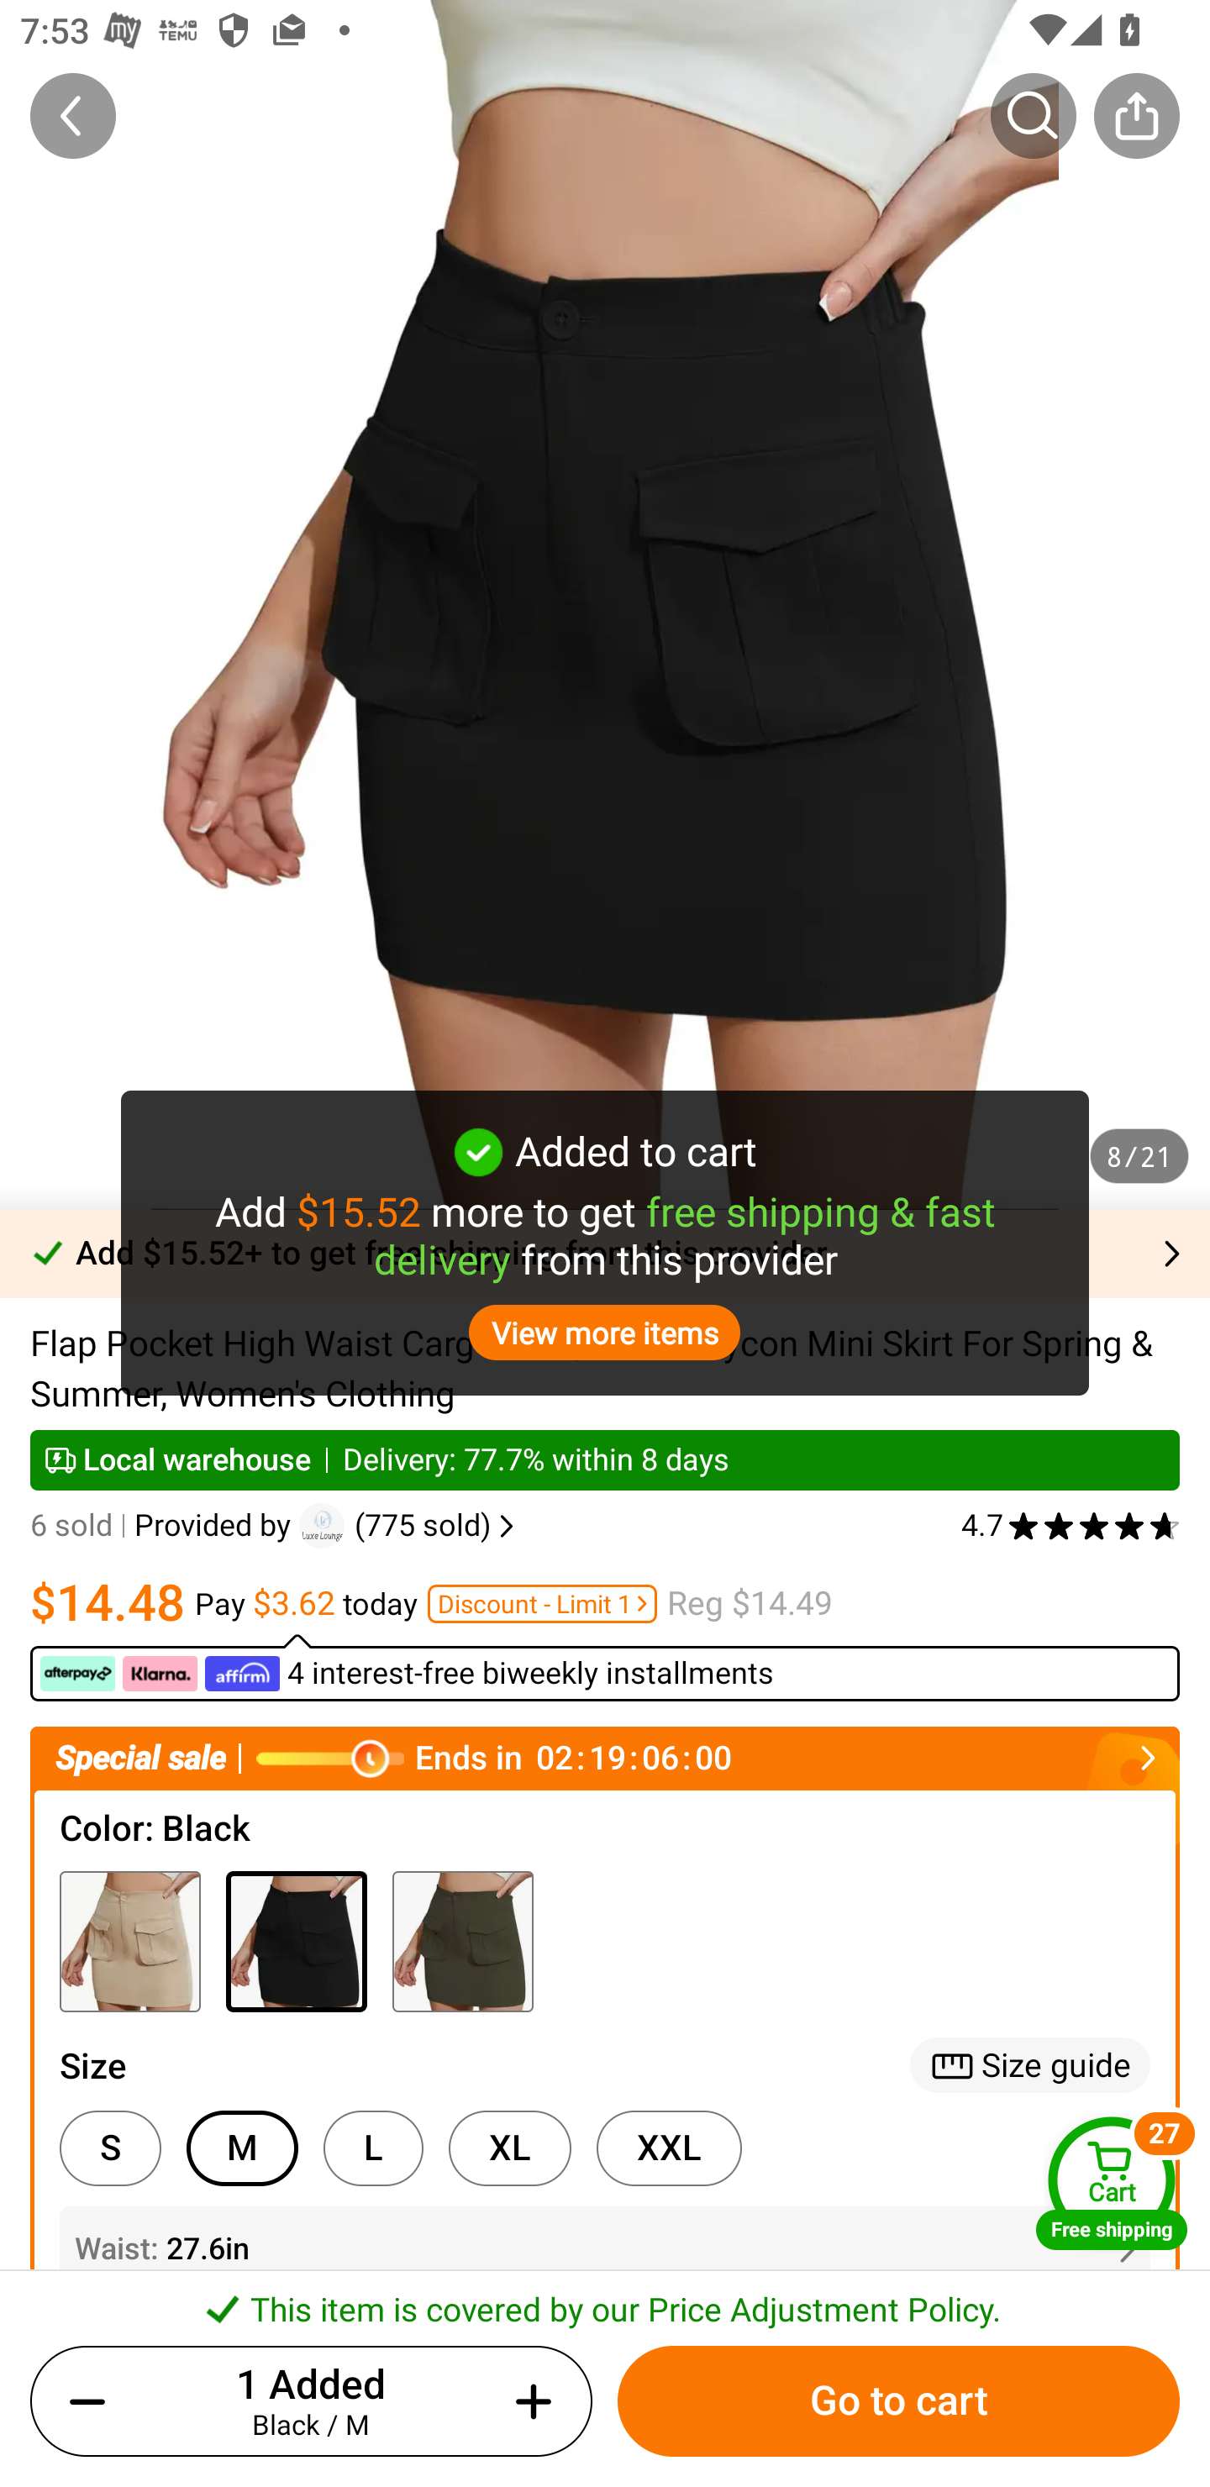 Image resolution: width=1210 pixels, height=2487 pixels. I want to click on M, so click(242, 2148).